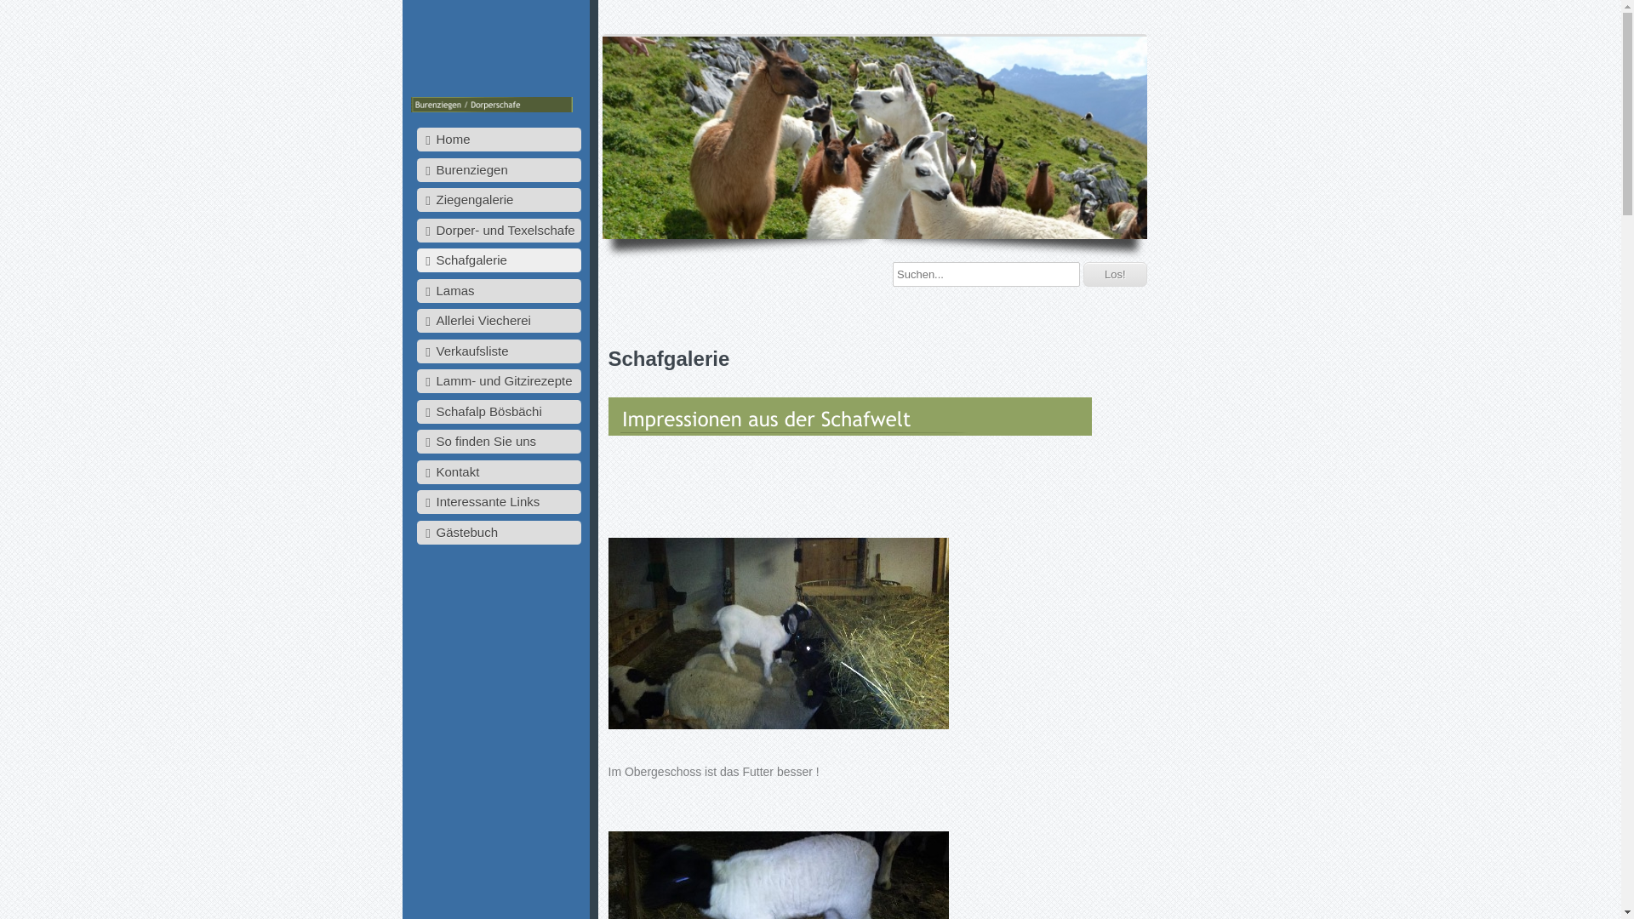  I want to click on Los!, so click(1115, 274).